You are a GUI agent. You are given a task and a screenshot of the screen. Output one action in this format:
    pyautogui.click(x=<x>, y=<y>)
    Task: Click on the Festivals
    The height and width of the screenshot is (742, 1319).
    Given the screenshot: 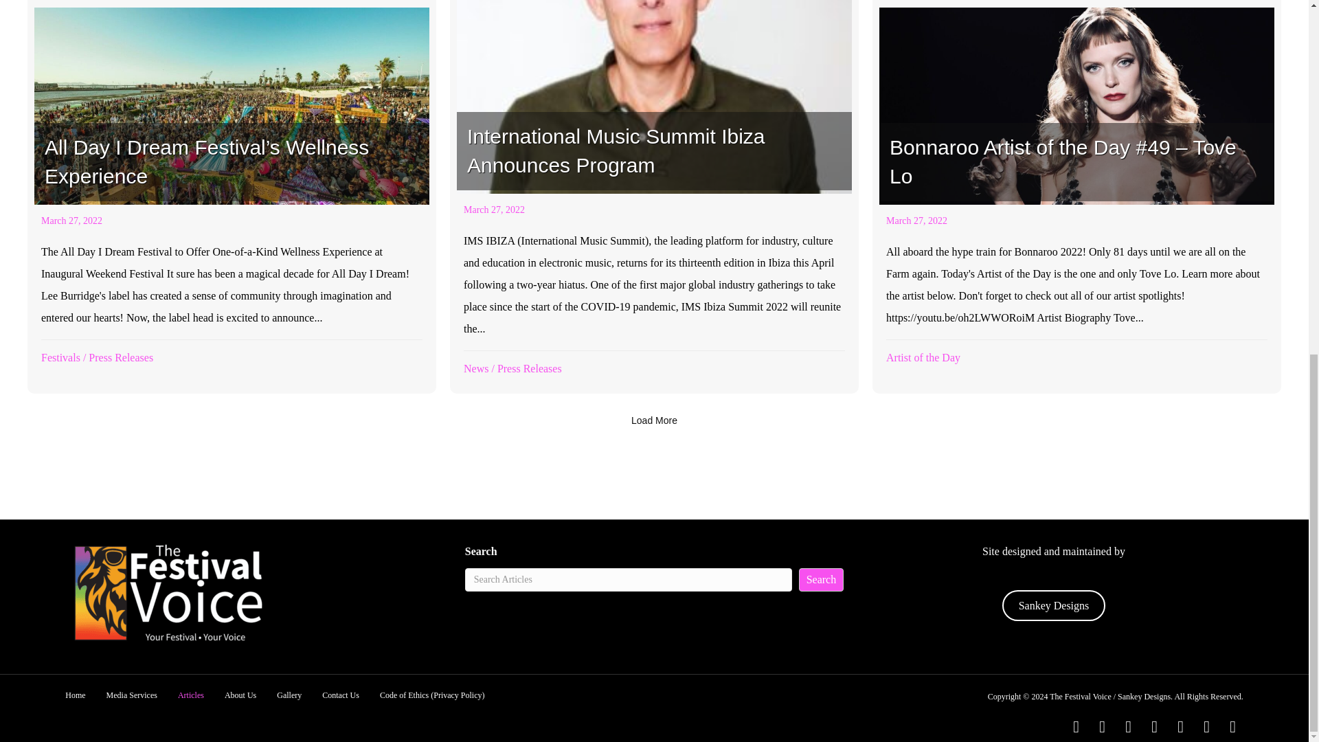 What is the action you would take?
    pyautogui.click(x=60, y=357)
    